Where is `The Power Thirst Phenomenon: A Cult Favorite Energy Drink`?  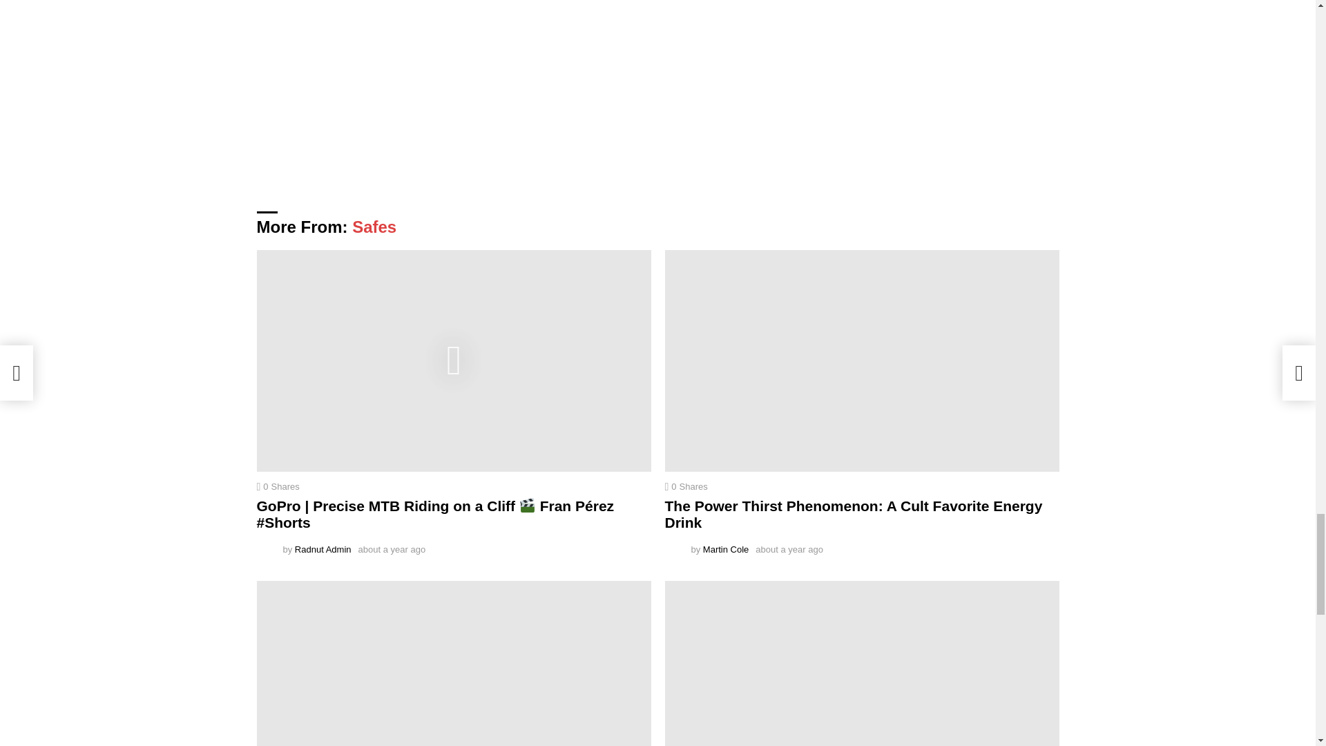
The Power Thirst Phenomenon: A Cult Favorite Energy Drink is located at coordinates (861, 361).